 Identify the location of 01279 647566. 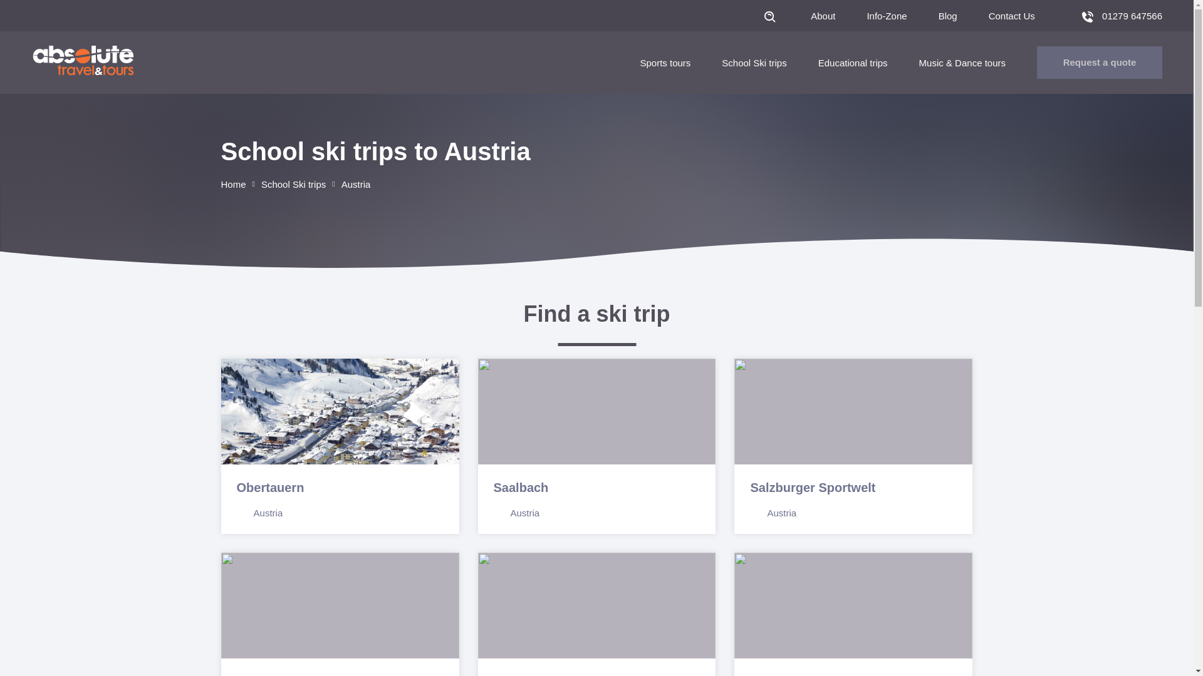
(1122, 16).